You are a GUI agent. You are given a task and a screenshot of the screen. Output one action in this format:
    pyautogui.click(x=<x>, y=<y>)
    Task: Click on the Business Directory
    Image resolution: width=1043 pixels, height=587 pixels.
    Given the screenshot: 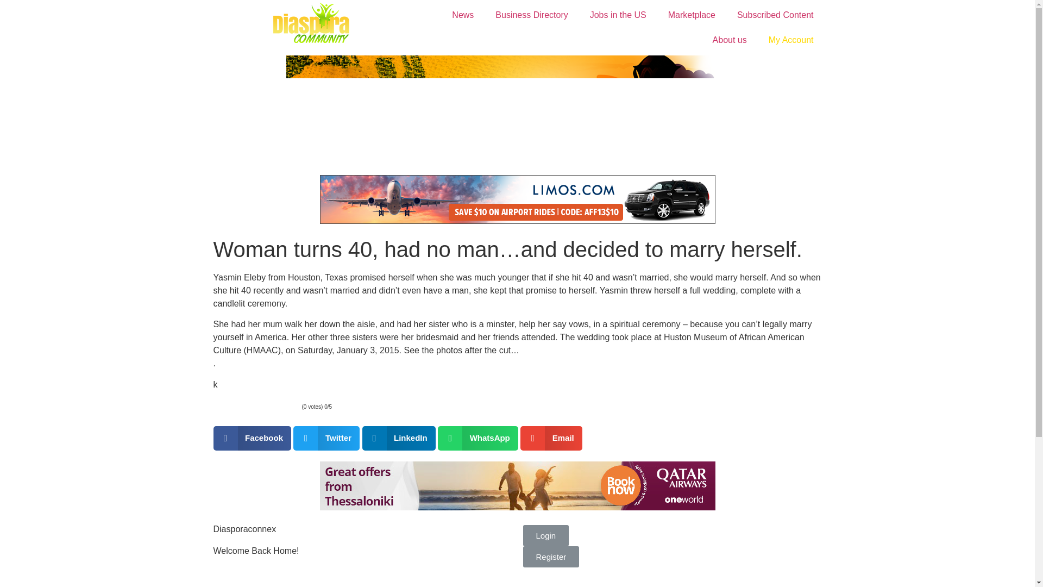 What is the action you would take?
    pyautogui.click(x=531, y=15)
    